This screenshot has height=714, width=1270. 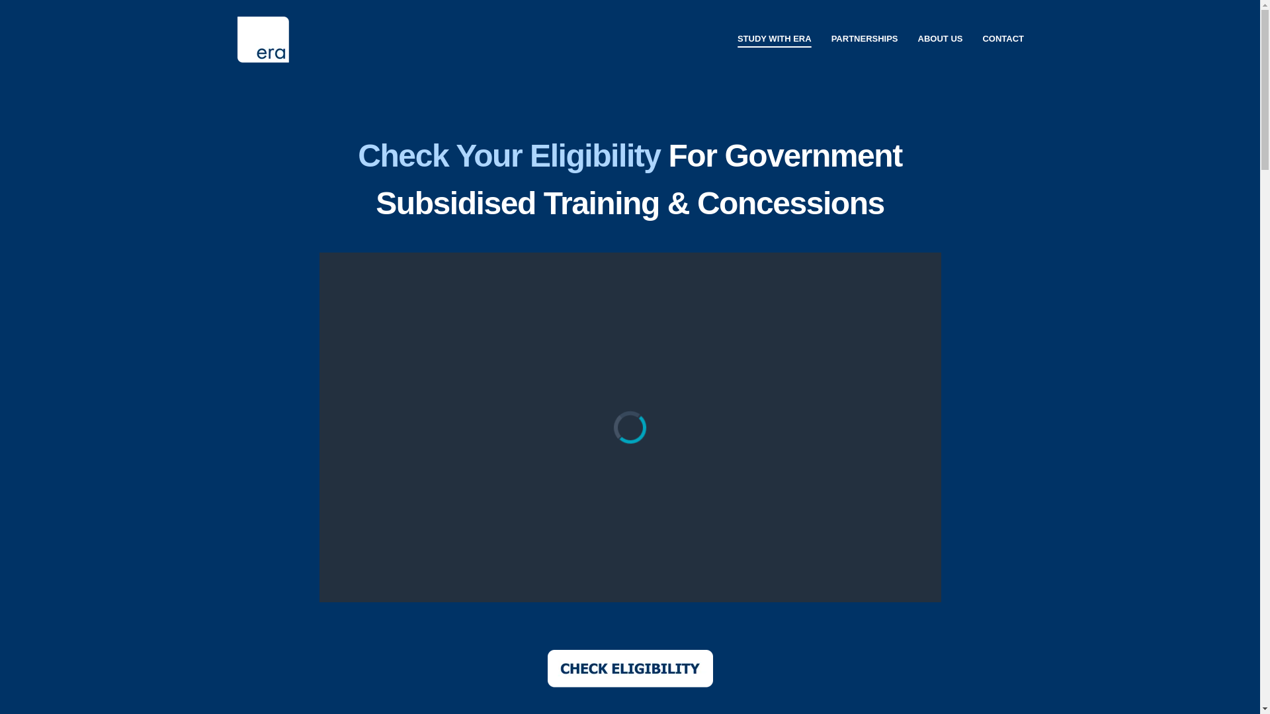 I want to click on PARTNERSHIPS, so click(x=865, y=40).